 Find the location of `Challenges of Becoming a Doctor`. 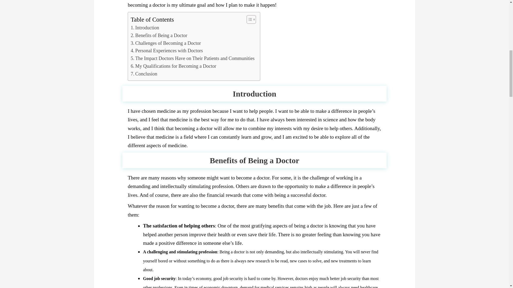

Challenges of Becoming a Doctor is located at coordinates (166, 43).